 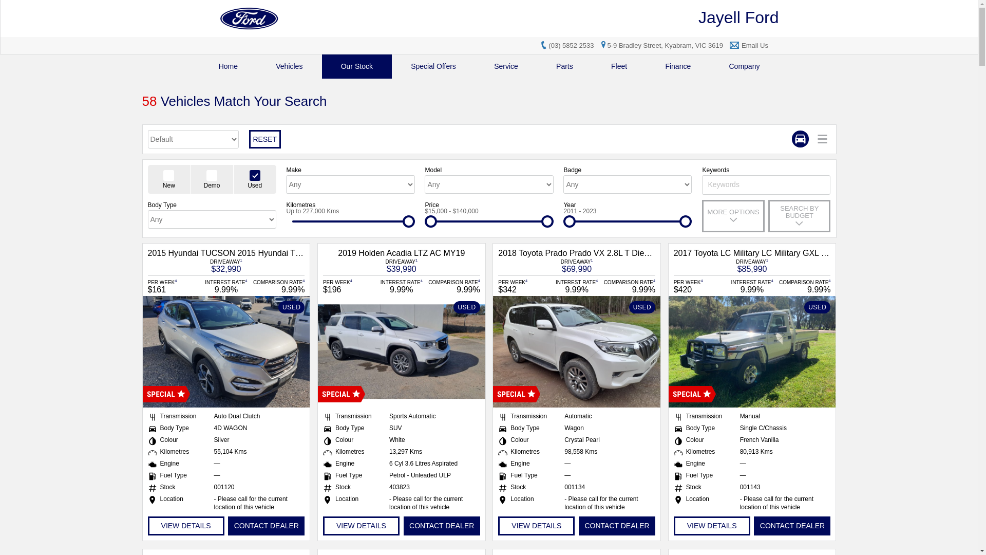 What do you see at coordinates (402, 265) in the screenshot?
I see `DRIVEAWAY1
$39,990` at bounding box center [402, 265].